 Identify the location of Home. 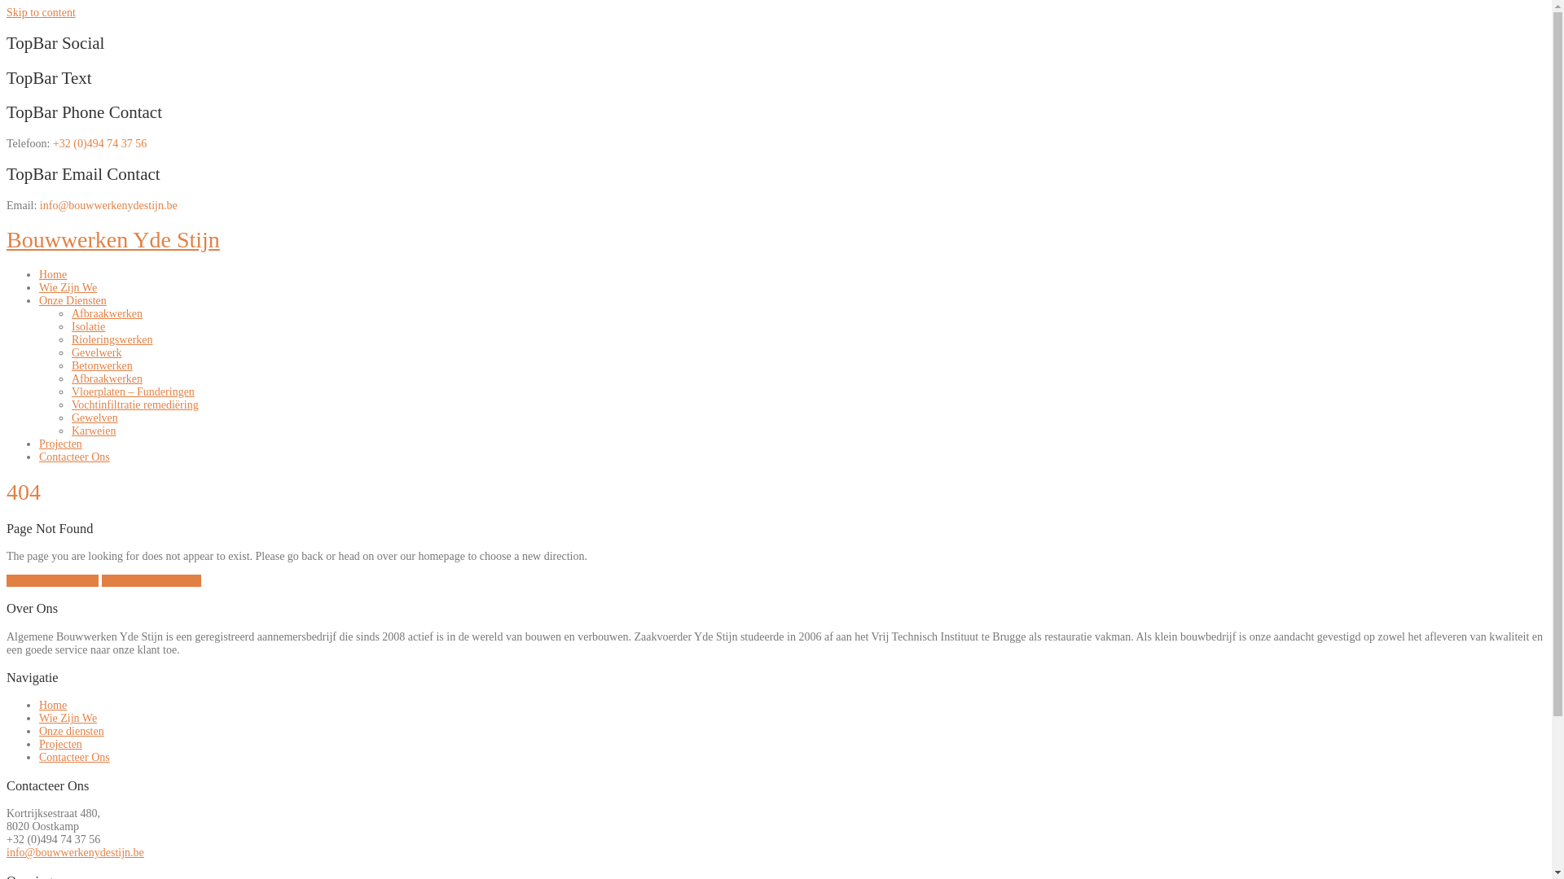
(53, 275).